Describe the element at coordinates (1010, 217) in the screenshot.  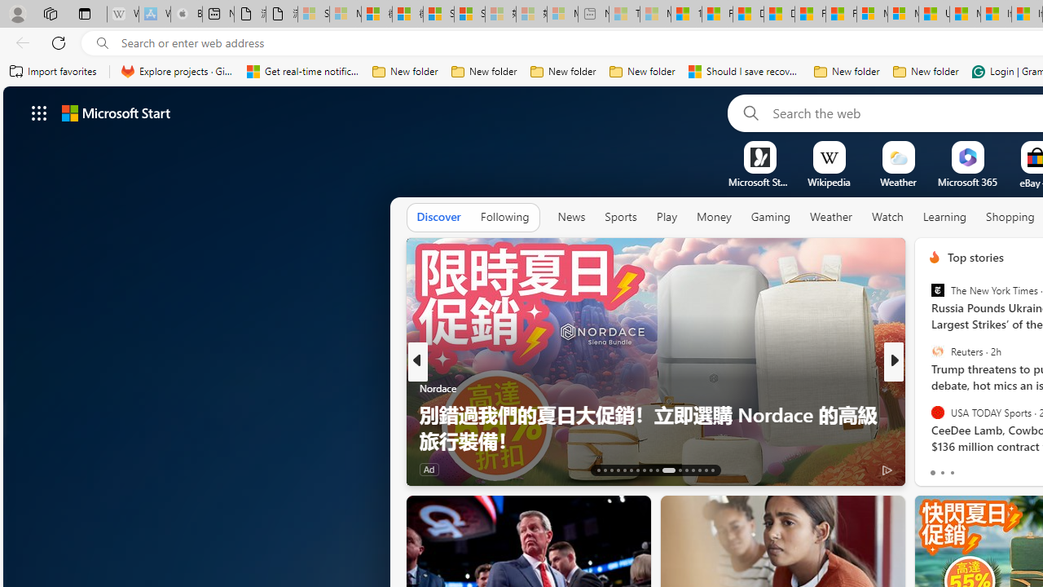
I see `Shopping` at that location.